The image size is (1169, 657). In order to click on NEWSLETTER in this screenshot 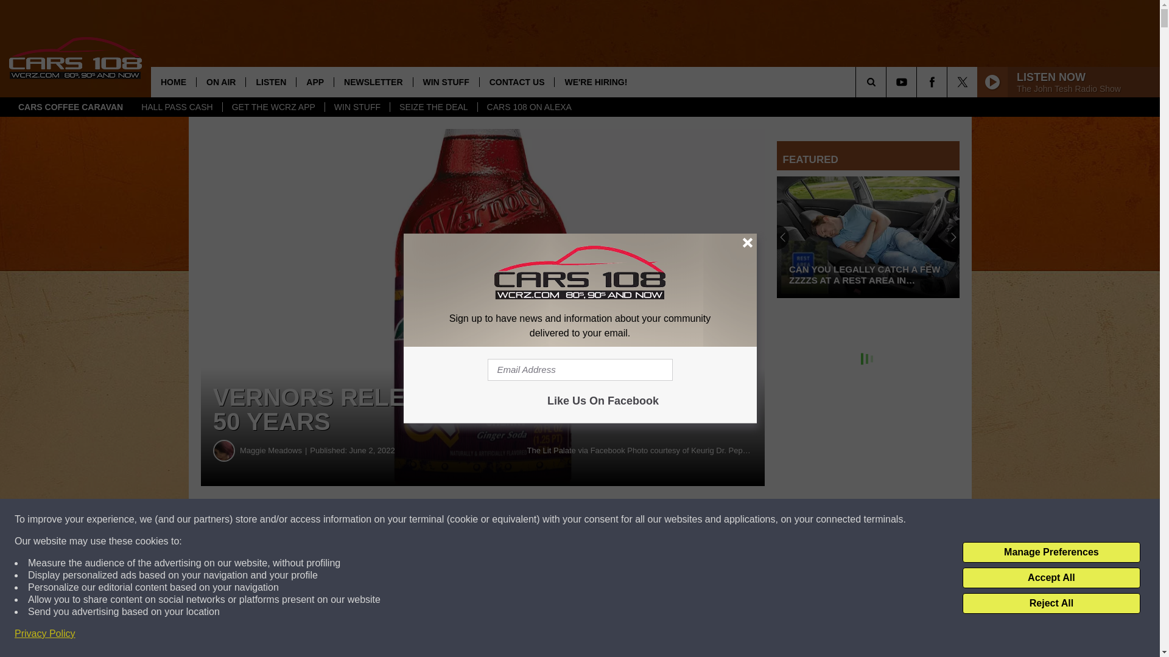, I will do `click(373, 82)`.